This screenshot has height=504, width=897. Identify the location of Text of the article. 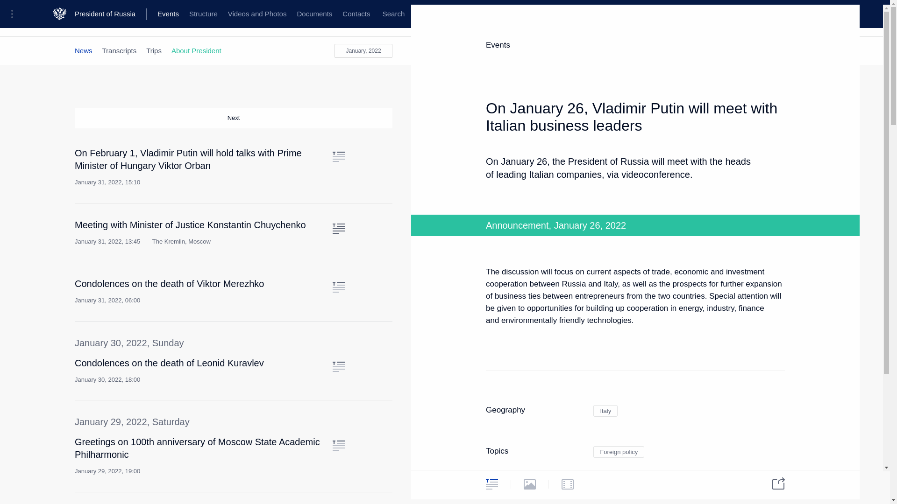
(338, 157).